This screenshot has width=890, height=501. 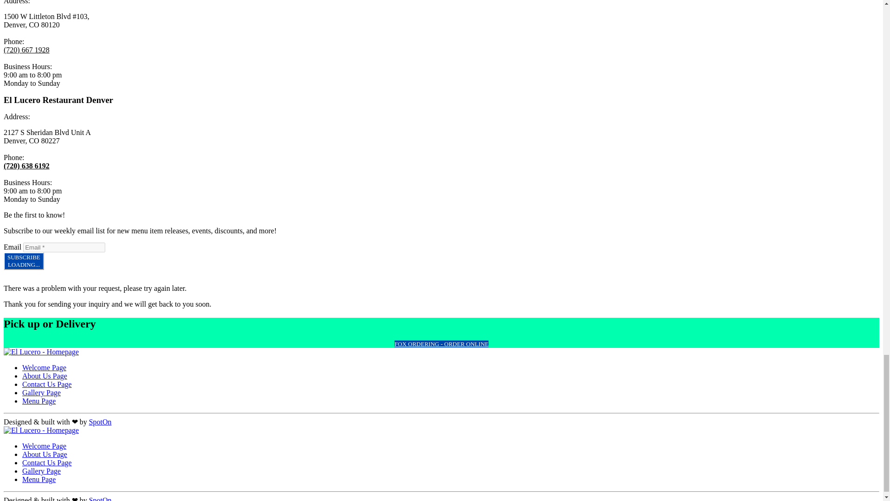 I want to click on About Us Page, so click(x=47, y=462).